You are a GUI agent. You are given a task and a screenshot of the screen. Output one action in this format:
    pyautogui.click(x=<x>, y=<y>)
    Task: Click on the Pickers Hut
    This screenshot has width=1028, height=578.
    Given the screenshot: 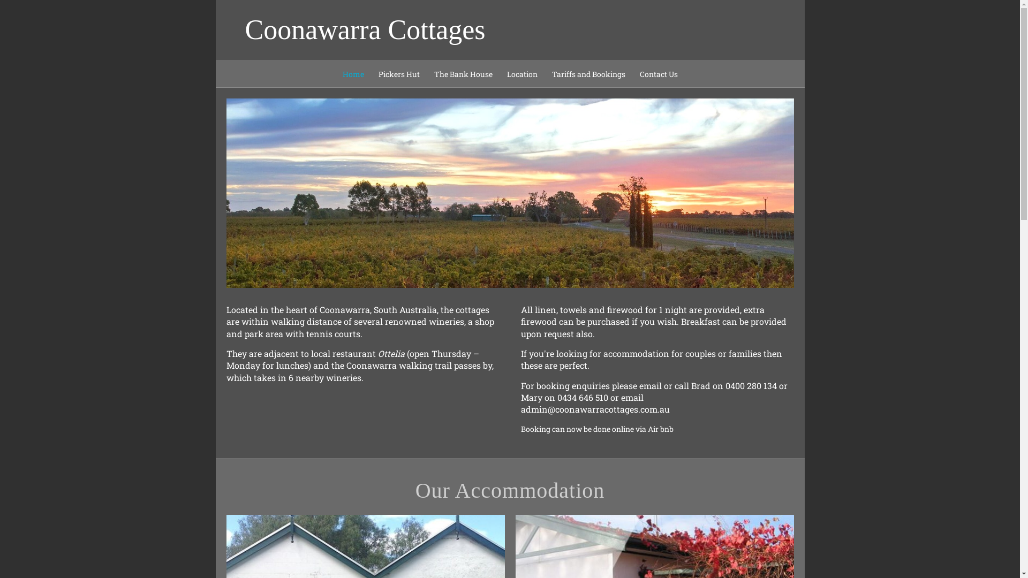 What is the action you would take?
    pyautogui.click(x=398, y=74)
    